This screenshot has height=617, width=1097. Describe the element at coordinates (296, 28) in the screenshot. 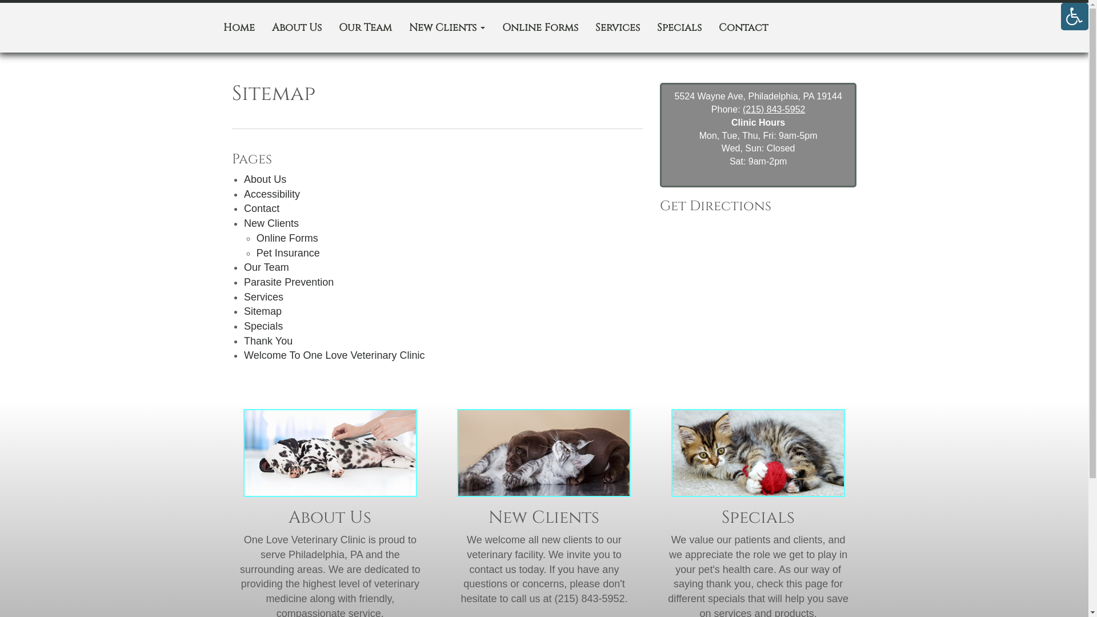

I see `About Us` at that location.